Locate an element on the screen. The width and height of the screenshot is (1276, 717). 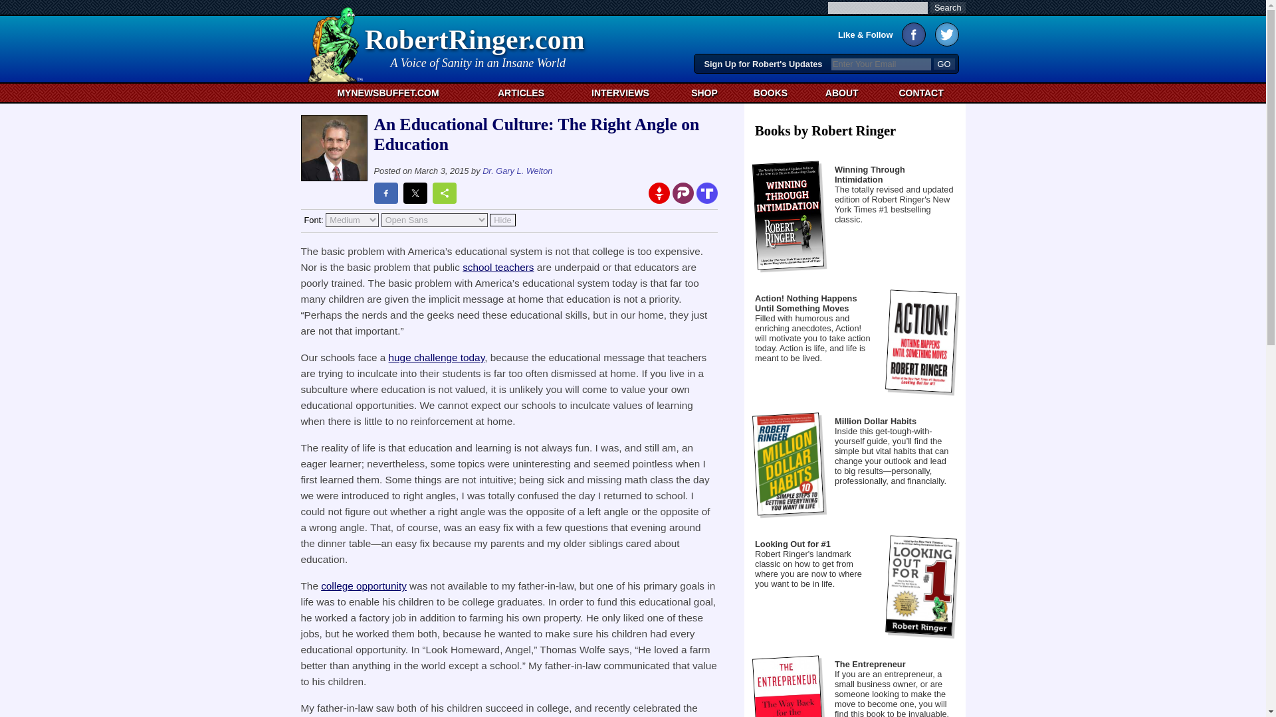
An Educational Culture: The Right Angle on Education is located at coordinates (502, 220).